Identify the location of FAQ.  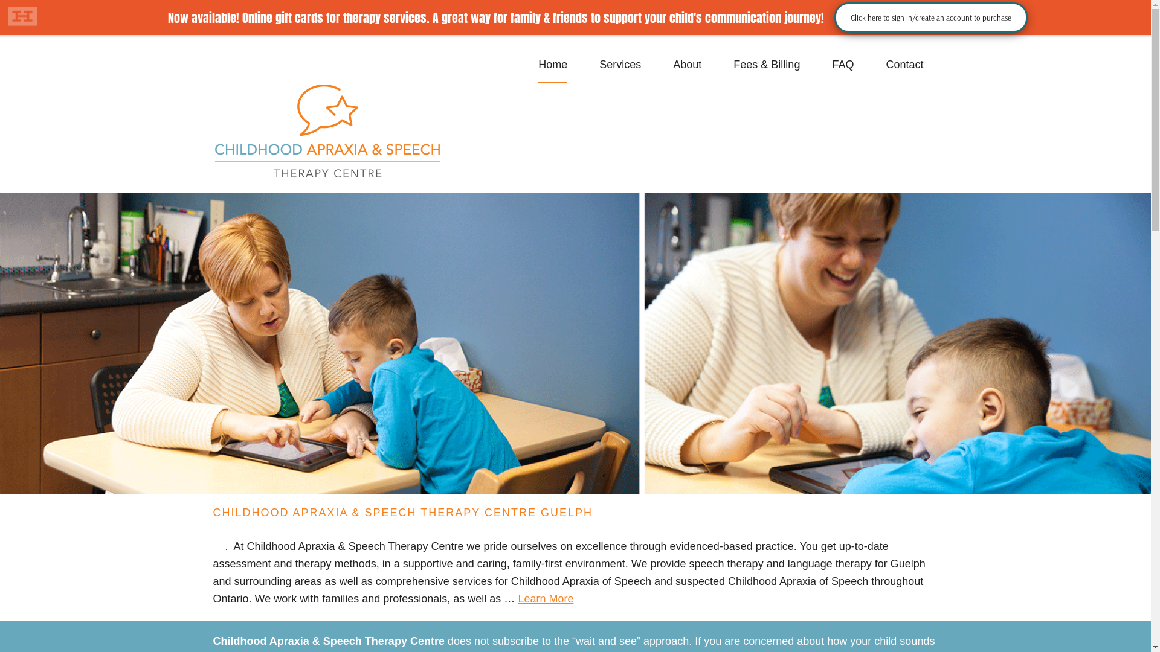
(843, 65).